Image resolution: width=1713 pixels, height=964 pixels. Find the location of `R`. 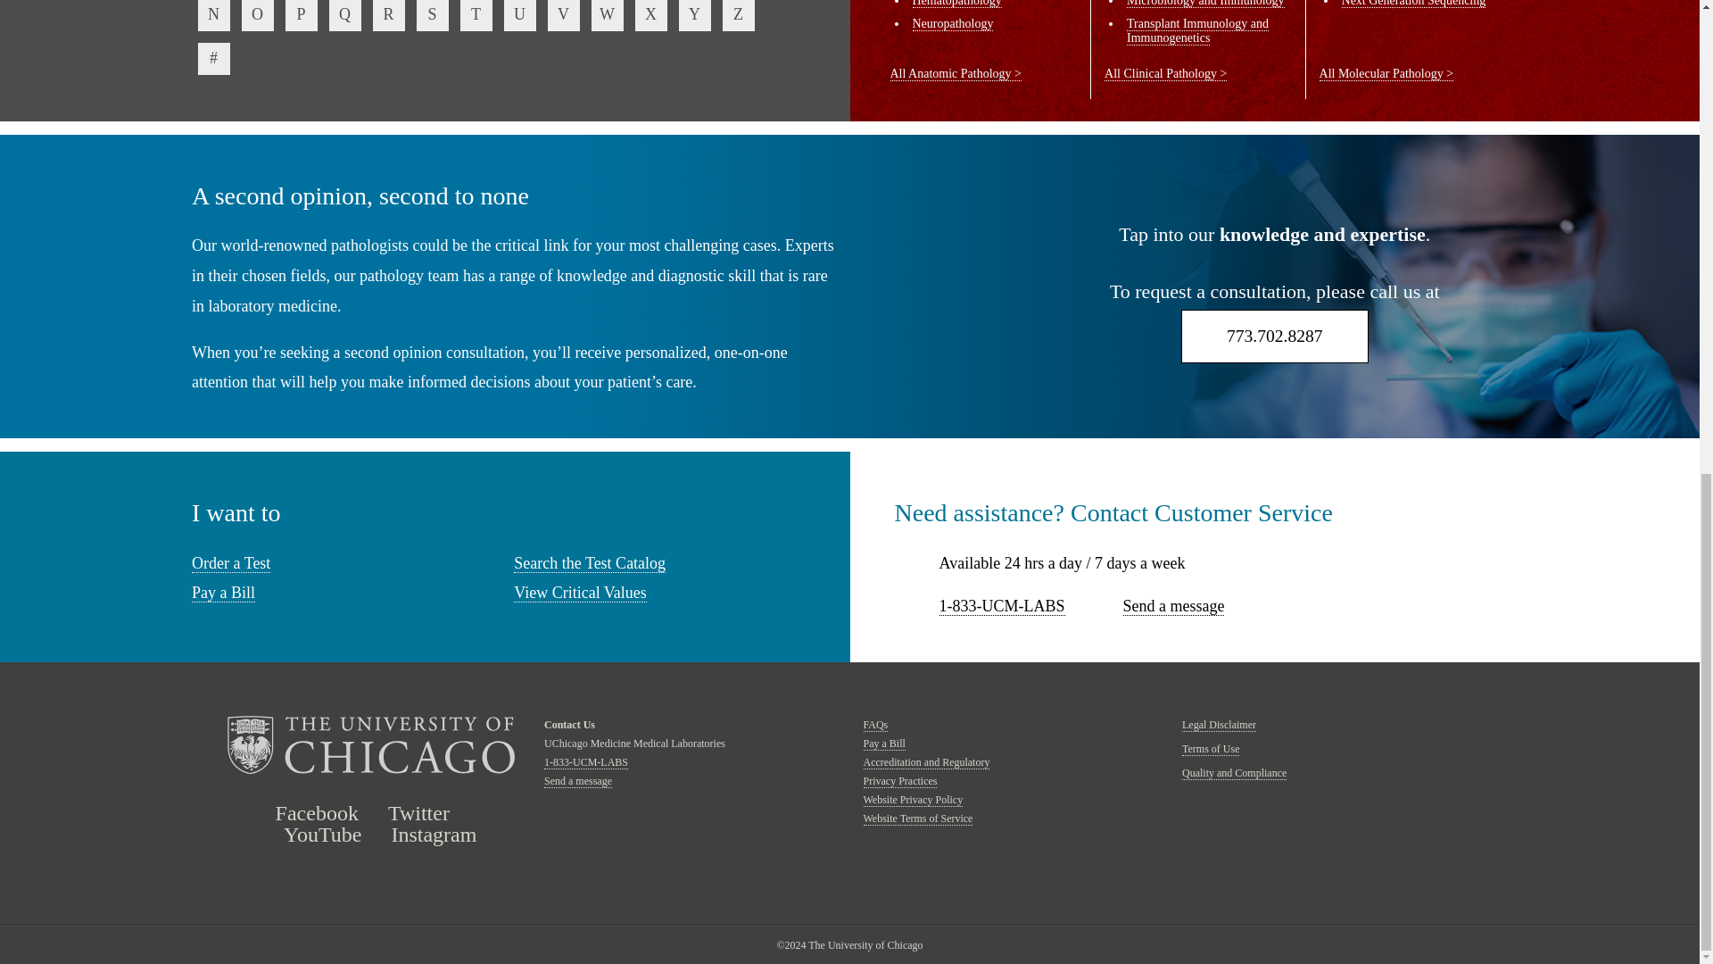

R is located at coordinates (389, 15).